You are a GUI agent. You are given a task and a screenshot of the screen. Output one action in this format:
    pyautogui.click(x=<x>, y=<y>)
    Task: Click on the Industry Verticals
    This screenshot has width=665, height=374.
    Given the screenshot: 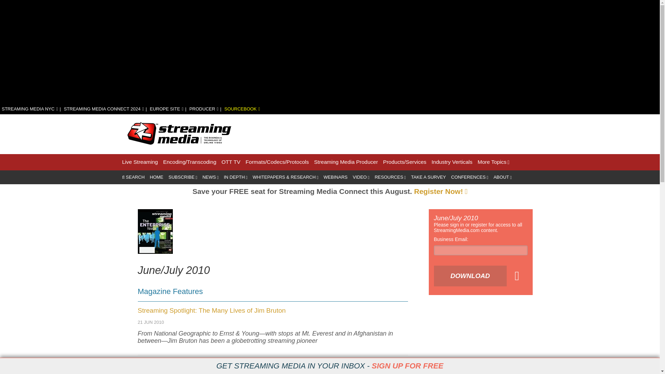 What is the action you would take?
    pyautogui.click(x=452, y=162)
    